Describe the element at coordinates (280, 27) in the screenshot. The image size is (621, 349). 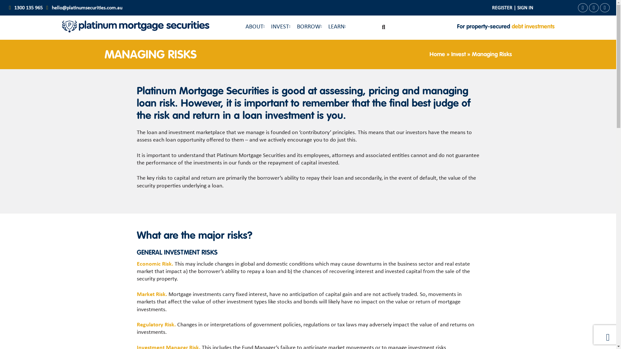
I see `INVEST` at that location.